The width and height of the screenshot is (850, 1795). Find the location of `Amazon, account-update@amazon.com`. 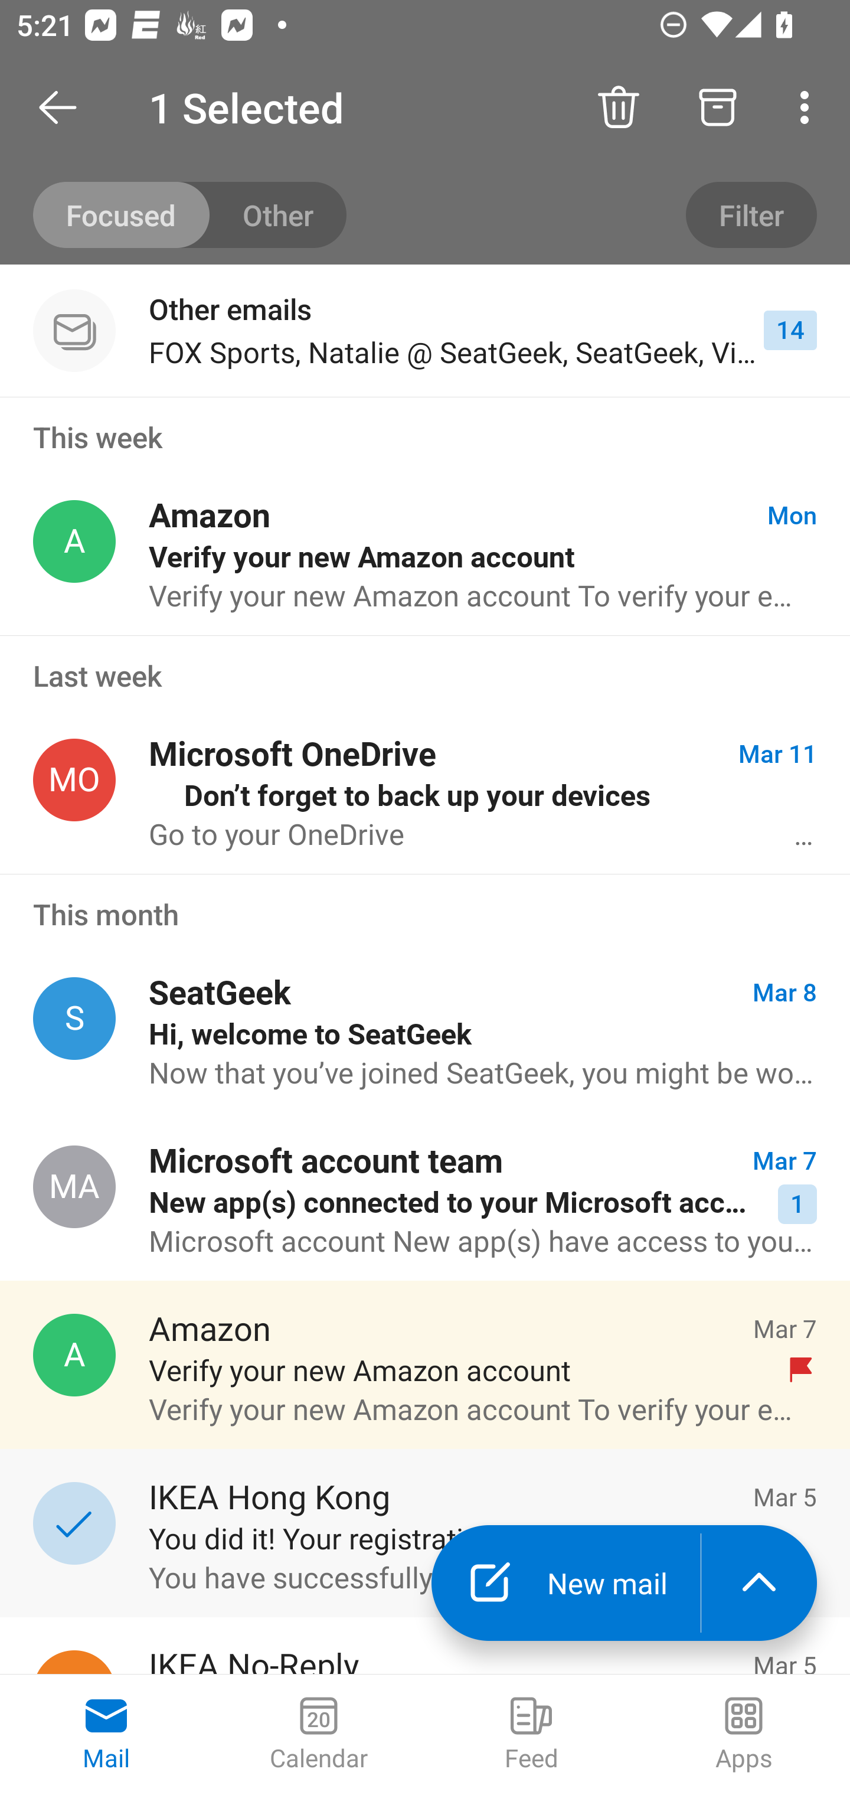

Amazon, account-update@amazon.com is located at coordinates (74, 1355).